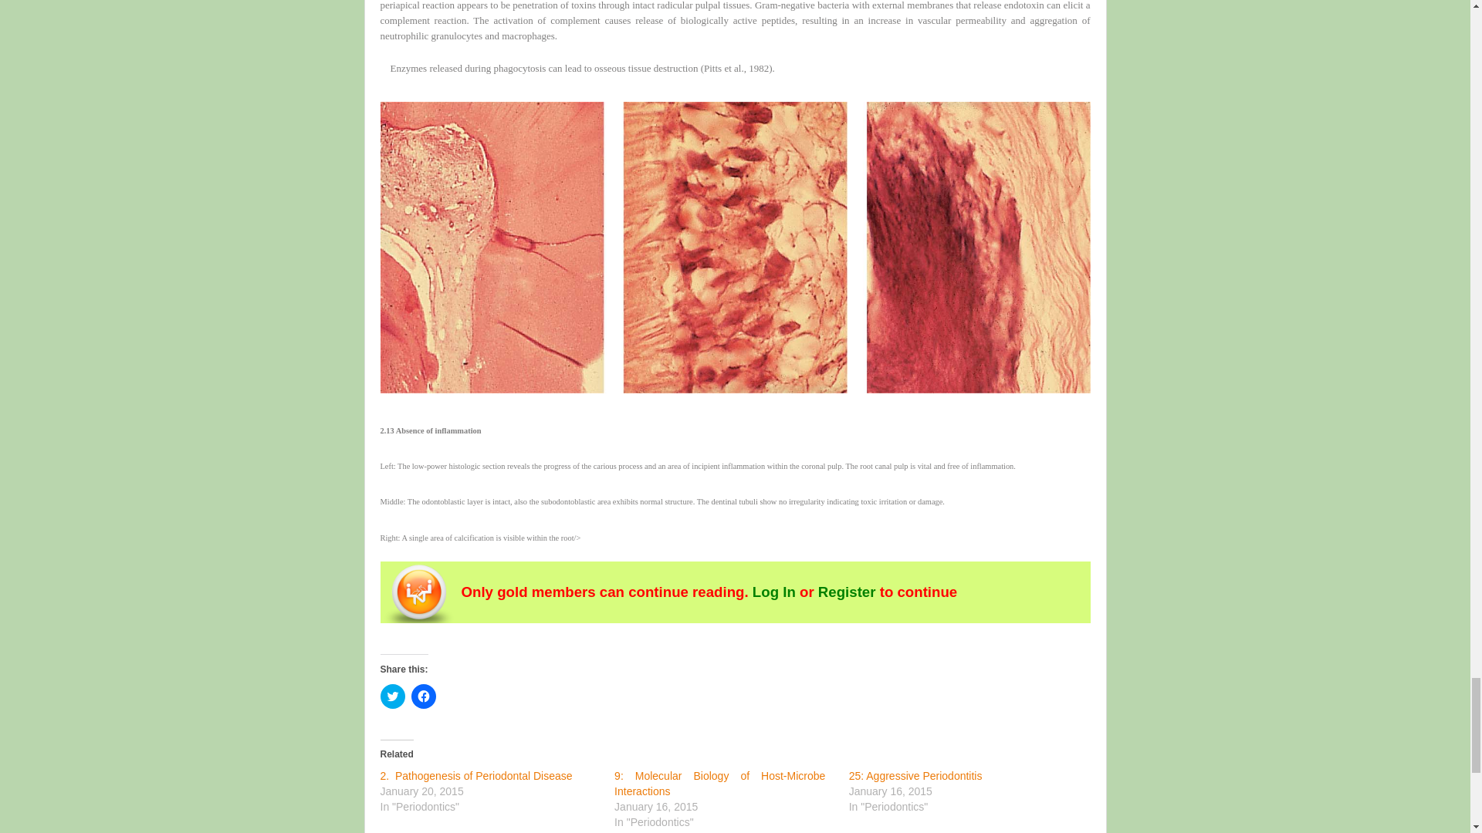 This screenshot has height=833, width=1482. I want to click on Click to share on Facebook, so click(423, 696).